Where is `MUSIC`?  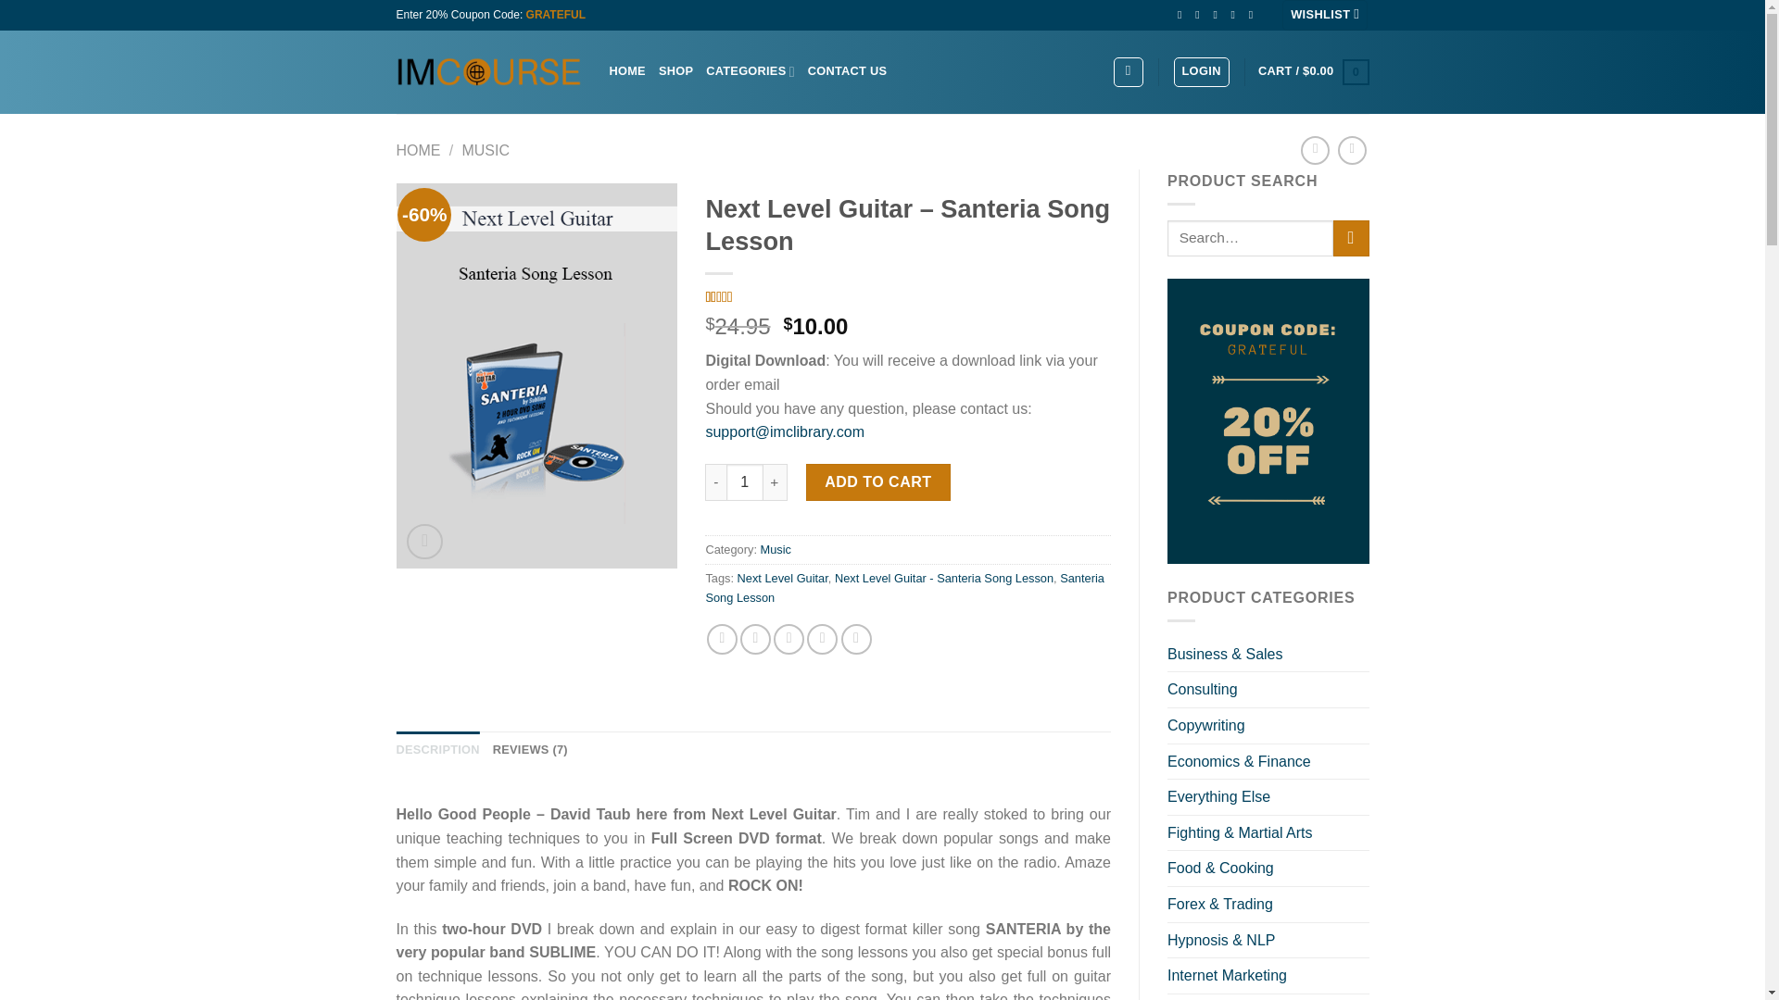 MUSIC is located at coordinates (485, 150).